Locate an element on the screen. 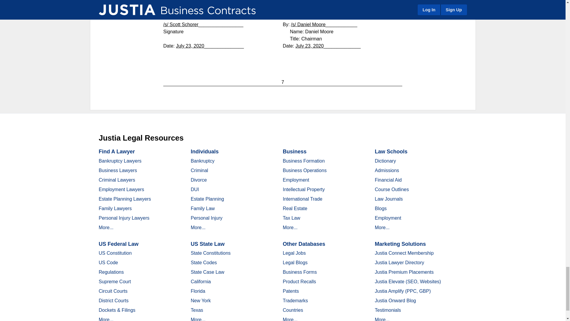 The height and width of the screenshot is (321, 570). Criminal Lawyers is located at coordinates (117, 180).